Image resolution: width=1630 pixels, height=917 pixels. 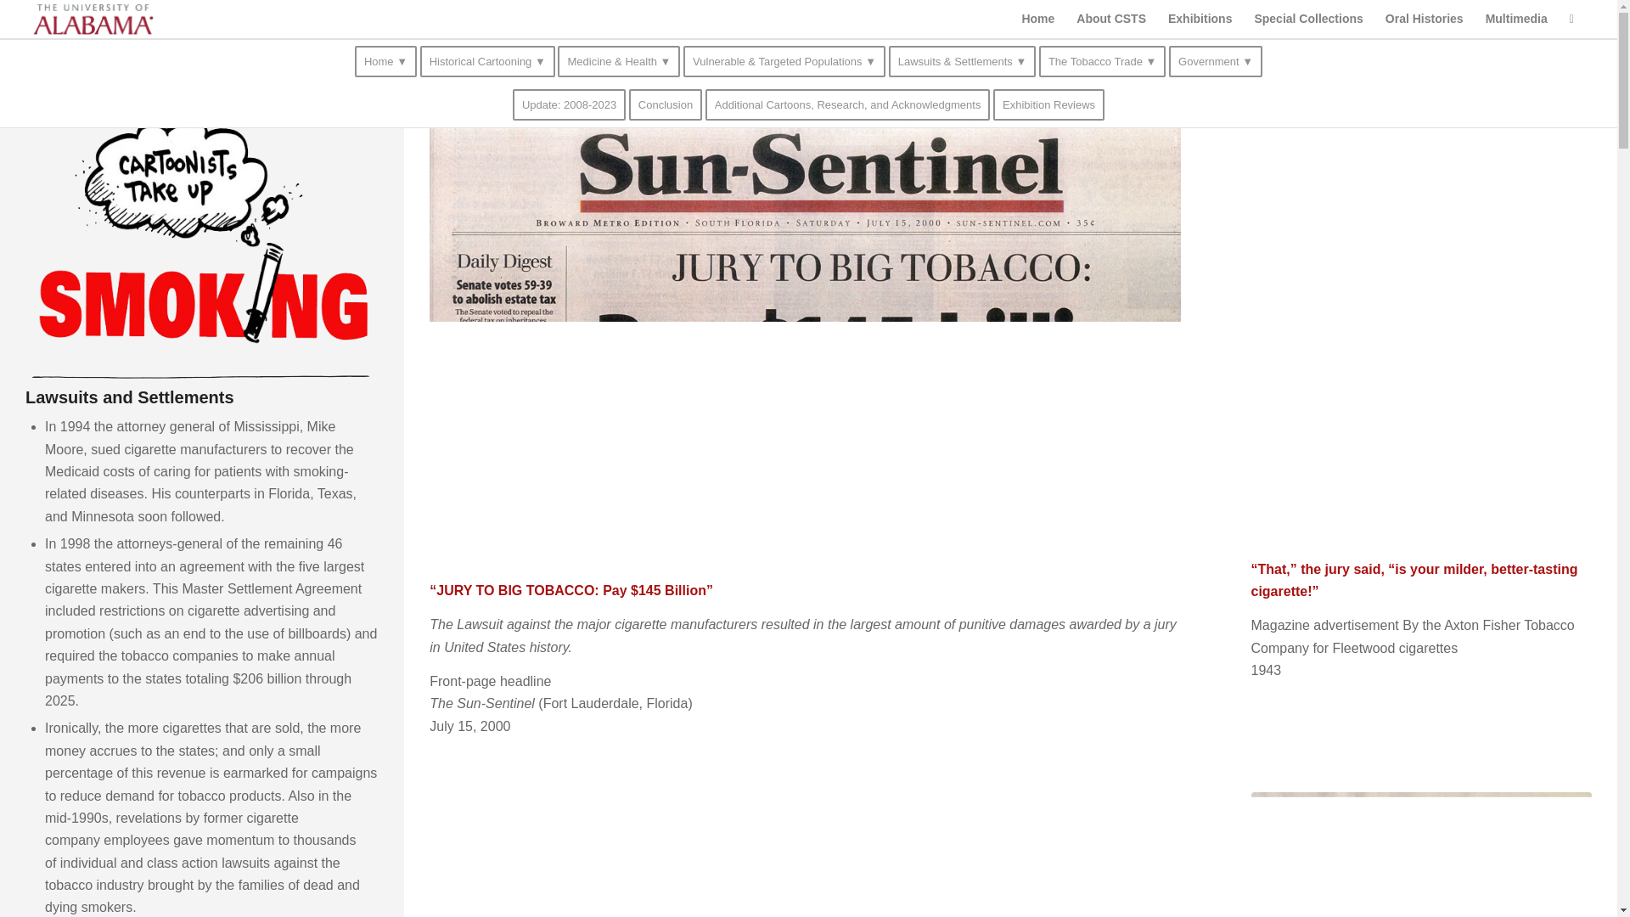 I want to click on Oral Histories, so click(x=1425, y=19).